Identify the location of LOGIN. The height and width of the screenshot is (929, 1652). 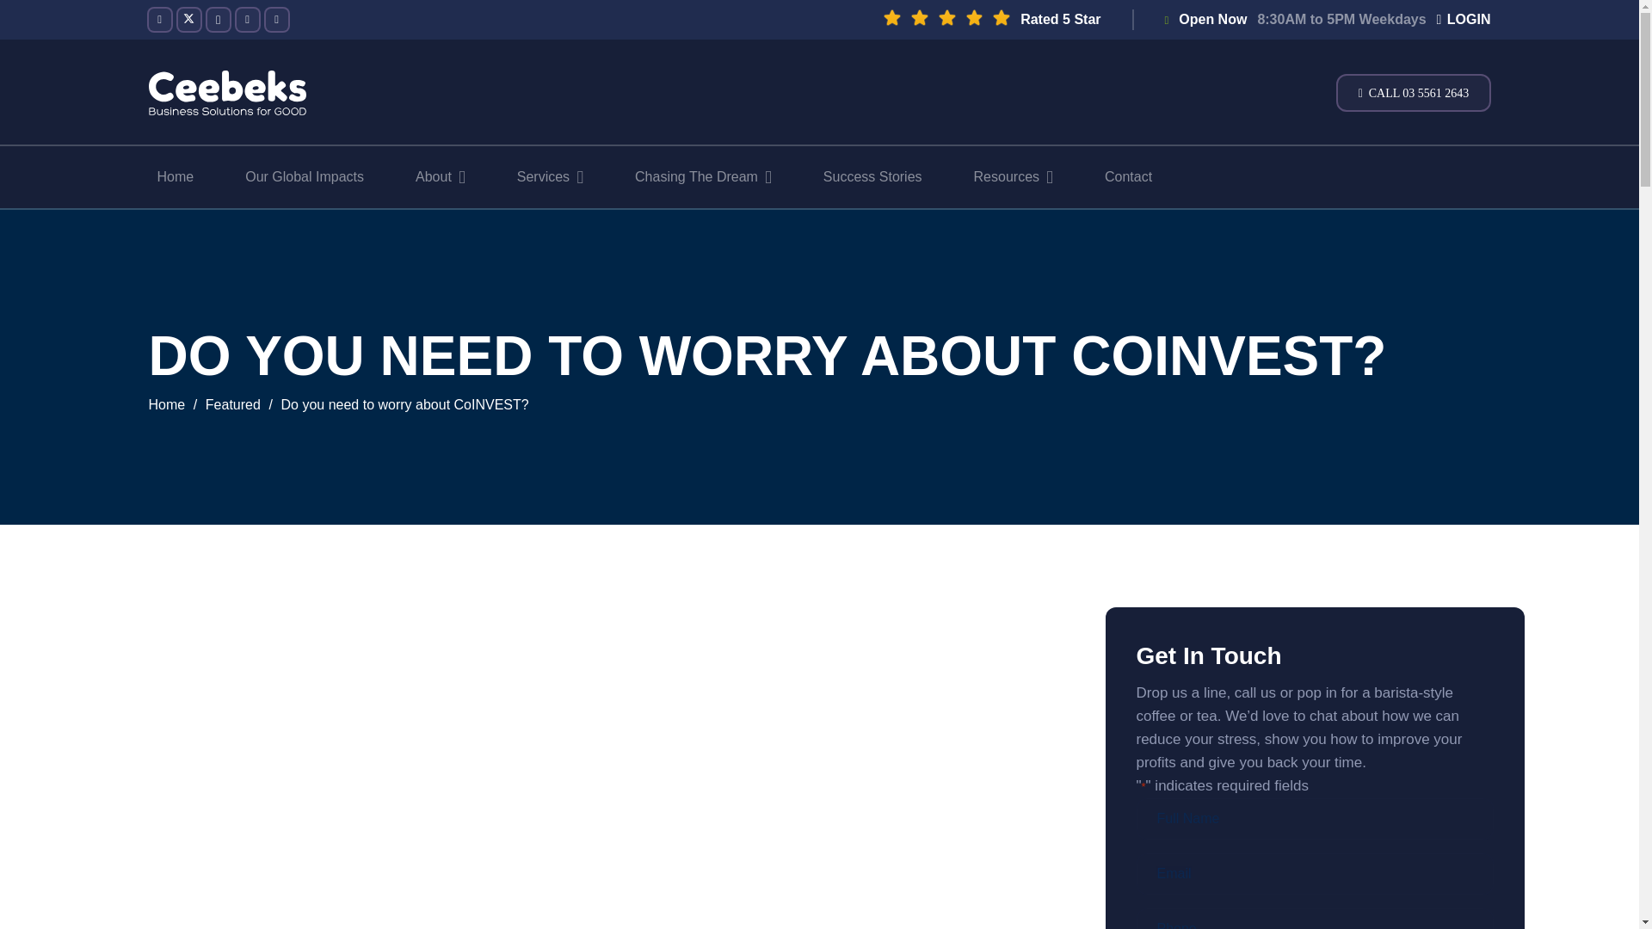
(1464, 19).